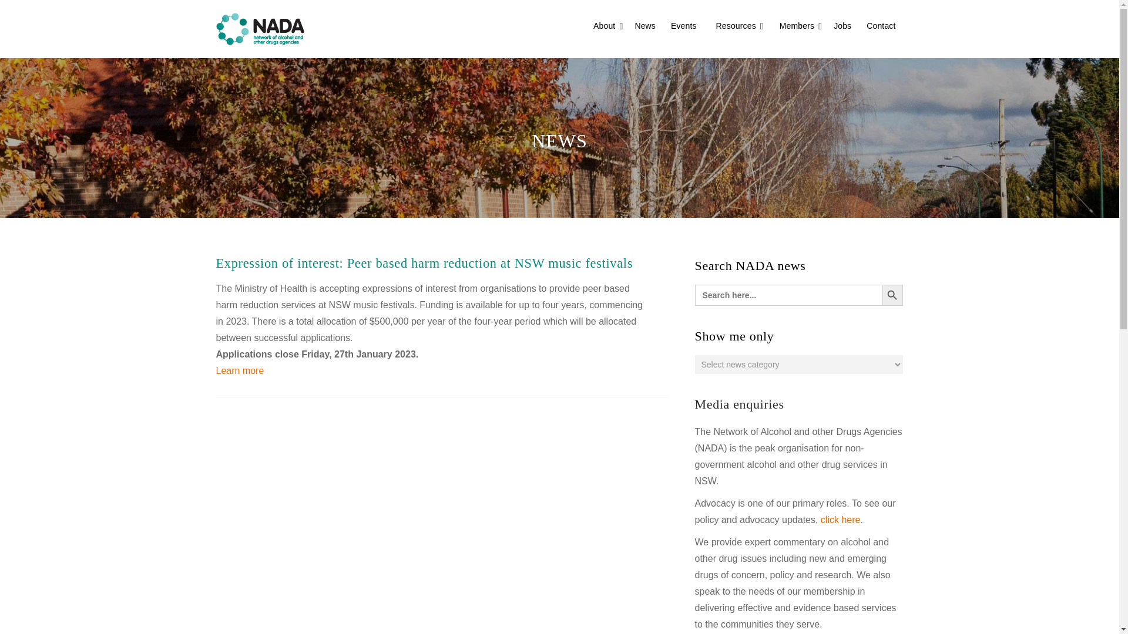 The height and width of the screenshot is (634, 1128). What do you see at coordinates (797, 26) in the screenshot?
I see `Members` at bounding box center [797, 26].